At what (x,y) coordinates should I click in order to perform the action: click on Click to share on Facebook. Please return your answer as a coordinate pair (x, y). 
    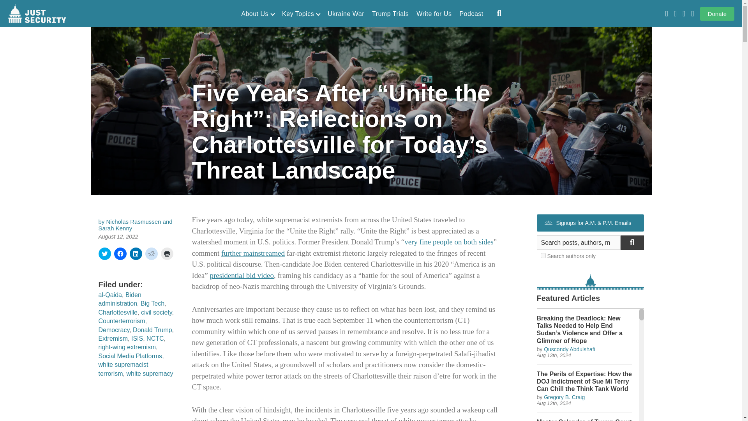
    Looking at the image, I should click on (120, 254).